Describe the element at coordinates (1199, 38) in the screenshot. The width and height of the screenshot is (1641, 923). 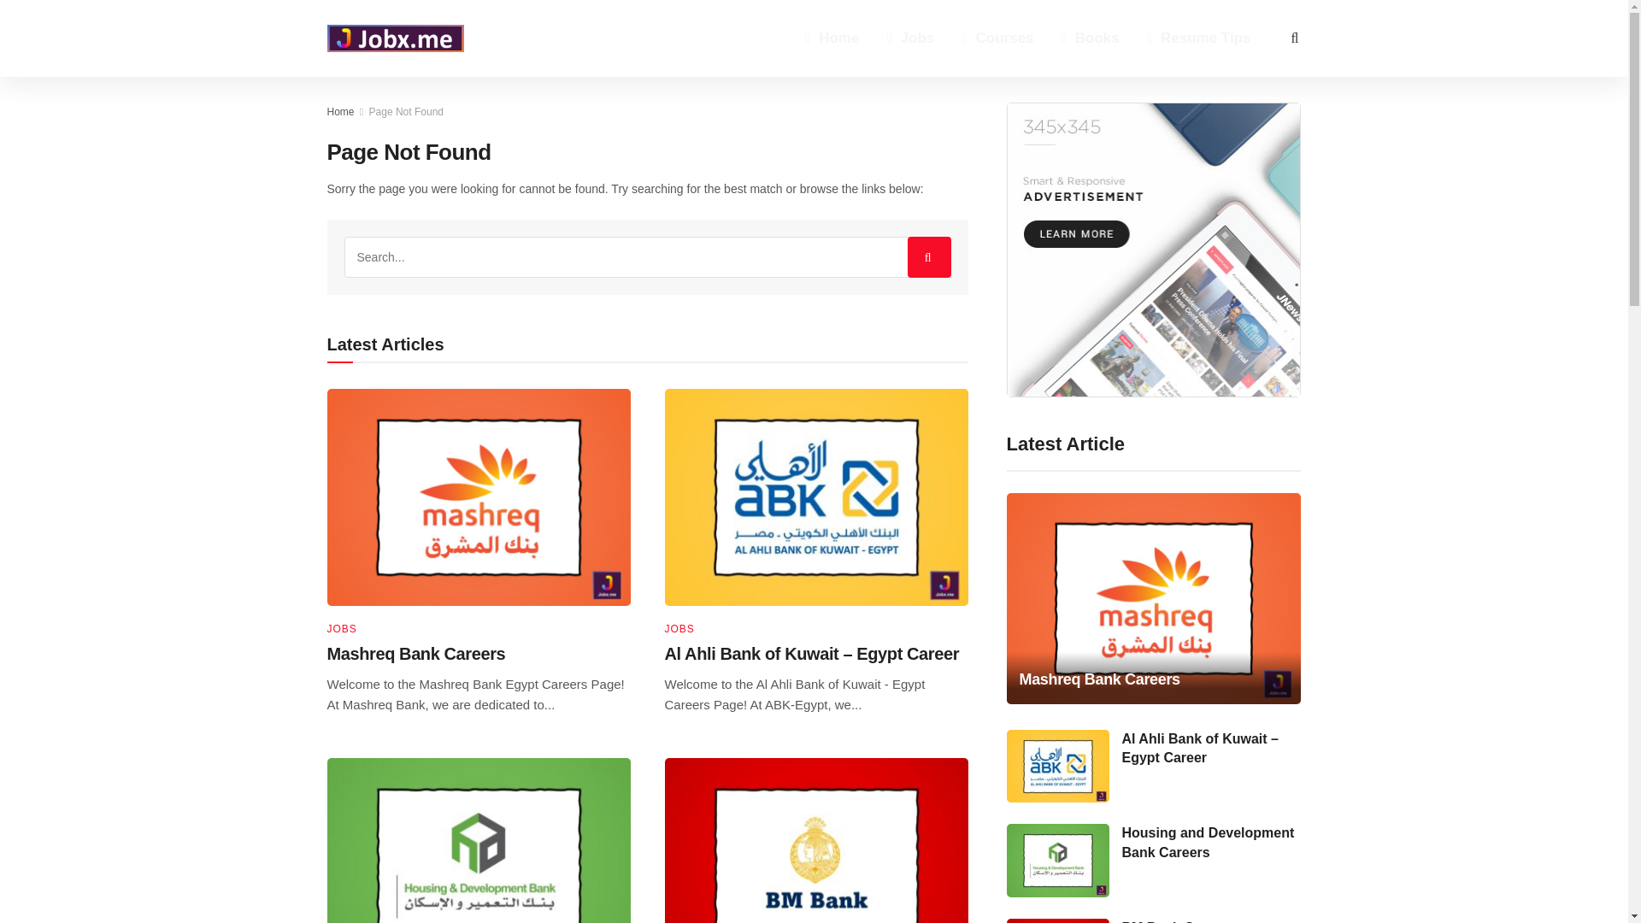
I see `Resume Tips` at that location.